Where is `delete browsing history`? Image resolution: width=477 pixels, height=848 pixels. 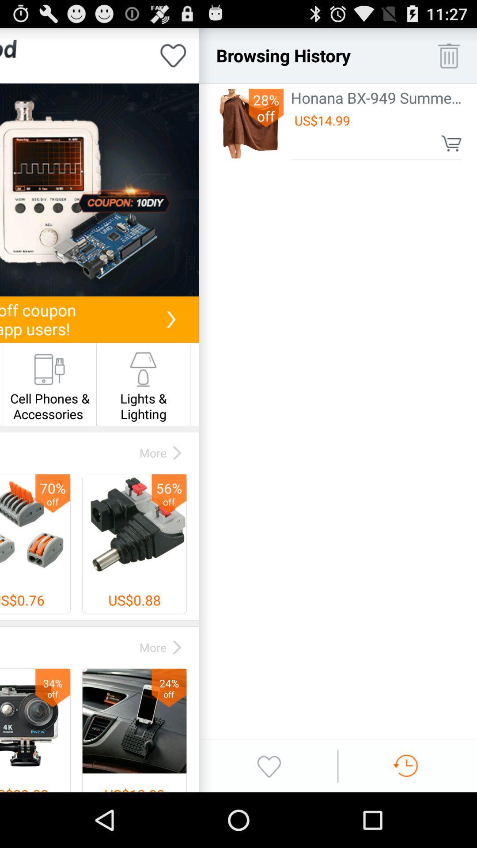
delete browsing history is located at coordinates (449, 56).